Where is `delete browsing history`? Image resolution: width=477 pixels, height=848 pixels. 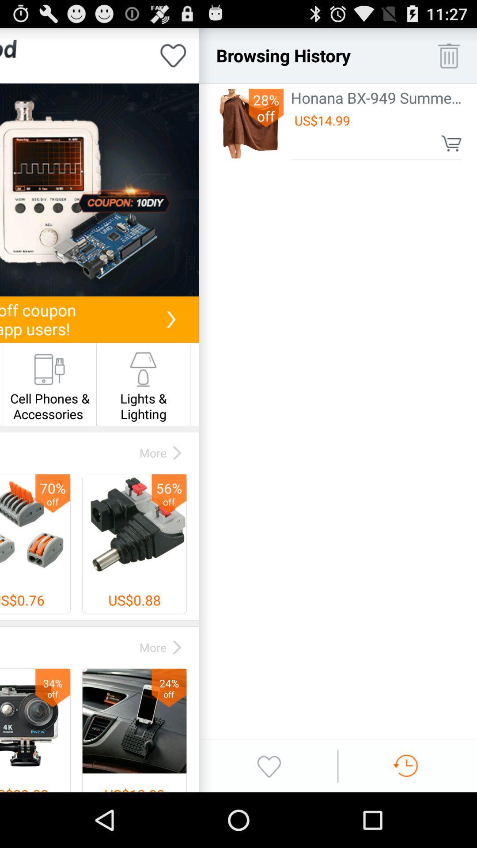
delete browsing history is located at coordinates (449, 56).